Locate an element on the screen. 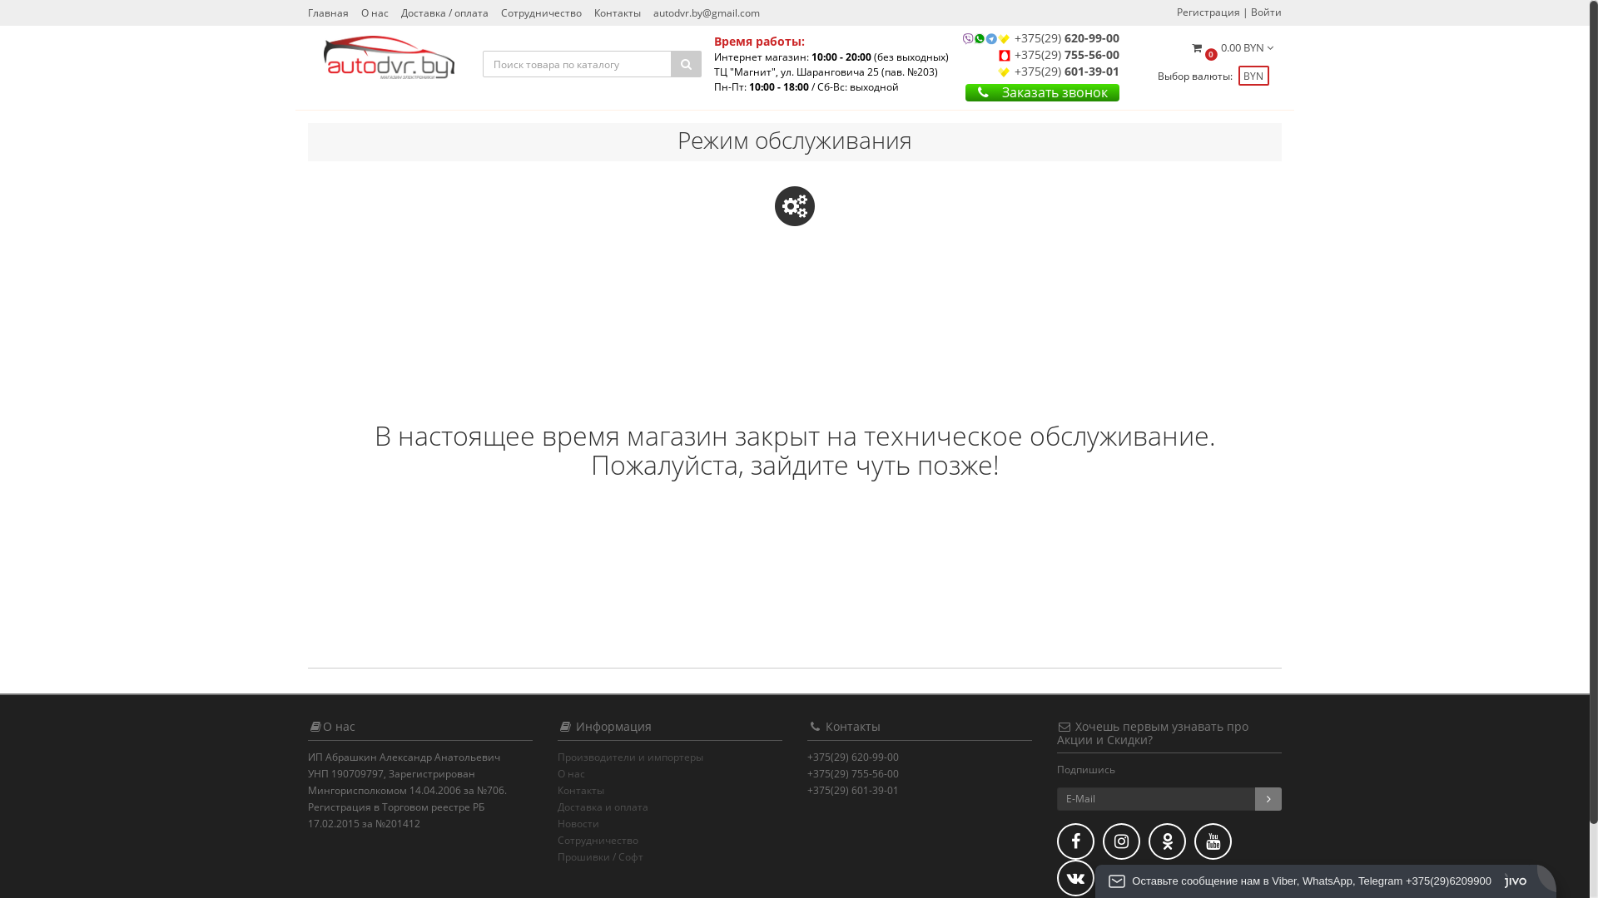  0
0.00 BYN is located at coordinates (1232, 52).